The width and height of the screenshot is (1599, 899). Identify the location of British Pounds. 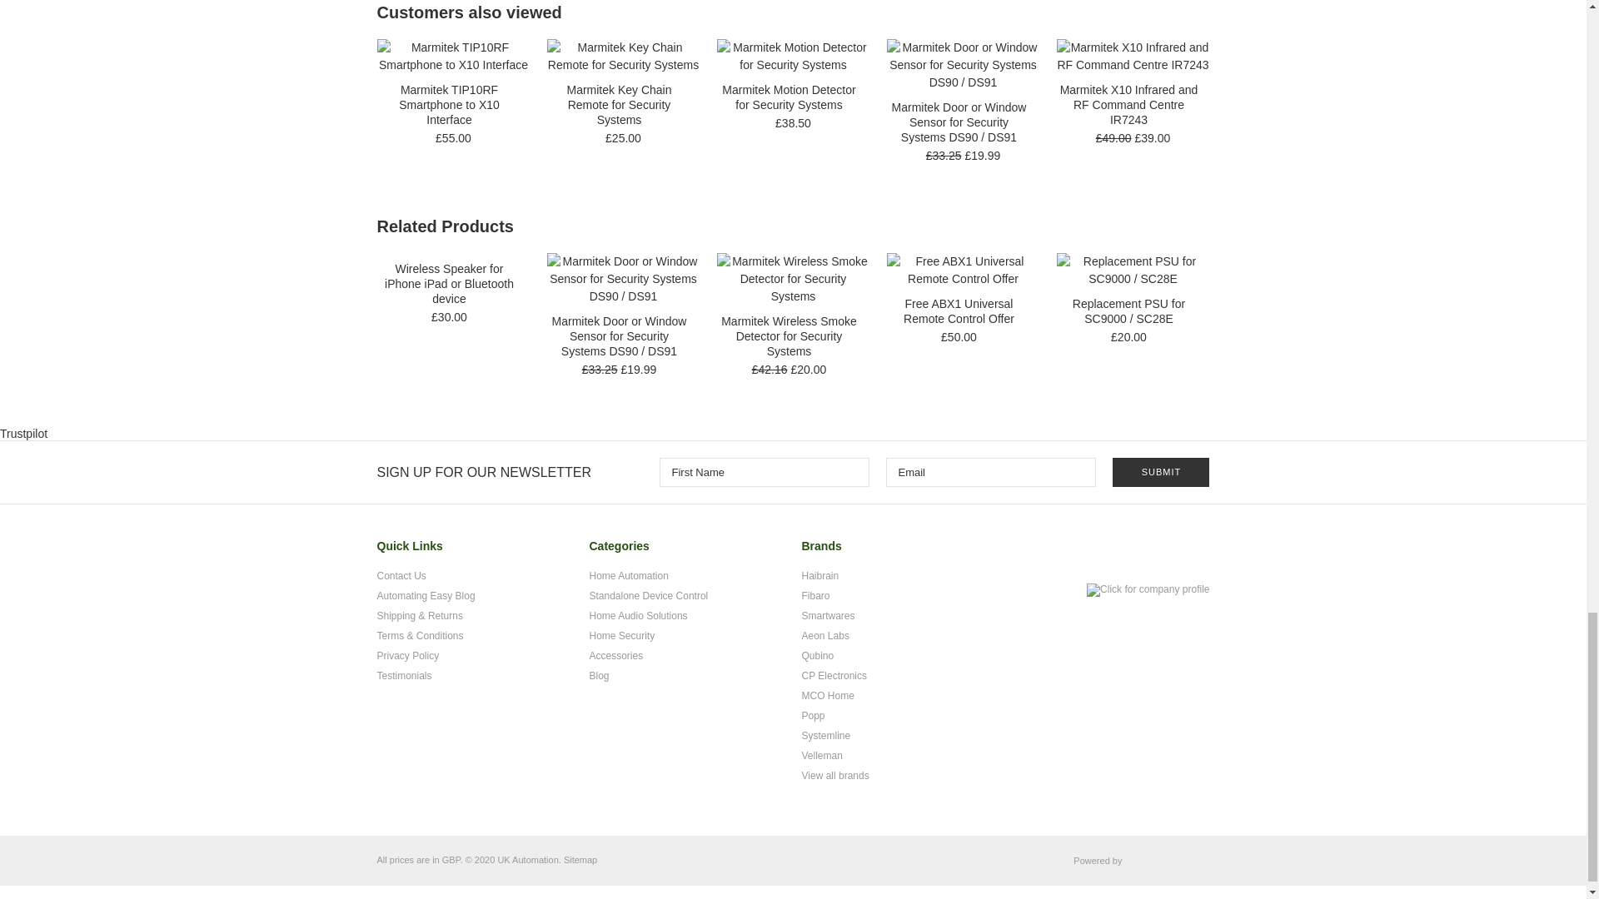
(451, 859).